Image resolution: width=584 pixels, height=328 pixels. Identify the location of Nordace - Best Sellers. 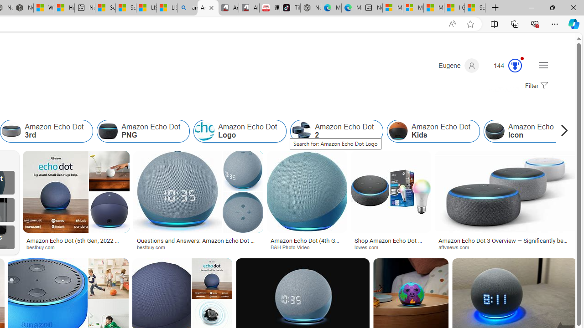
(310, 8).